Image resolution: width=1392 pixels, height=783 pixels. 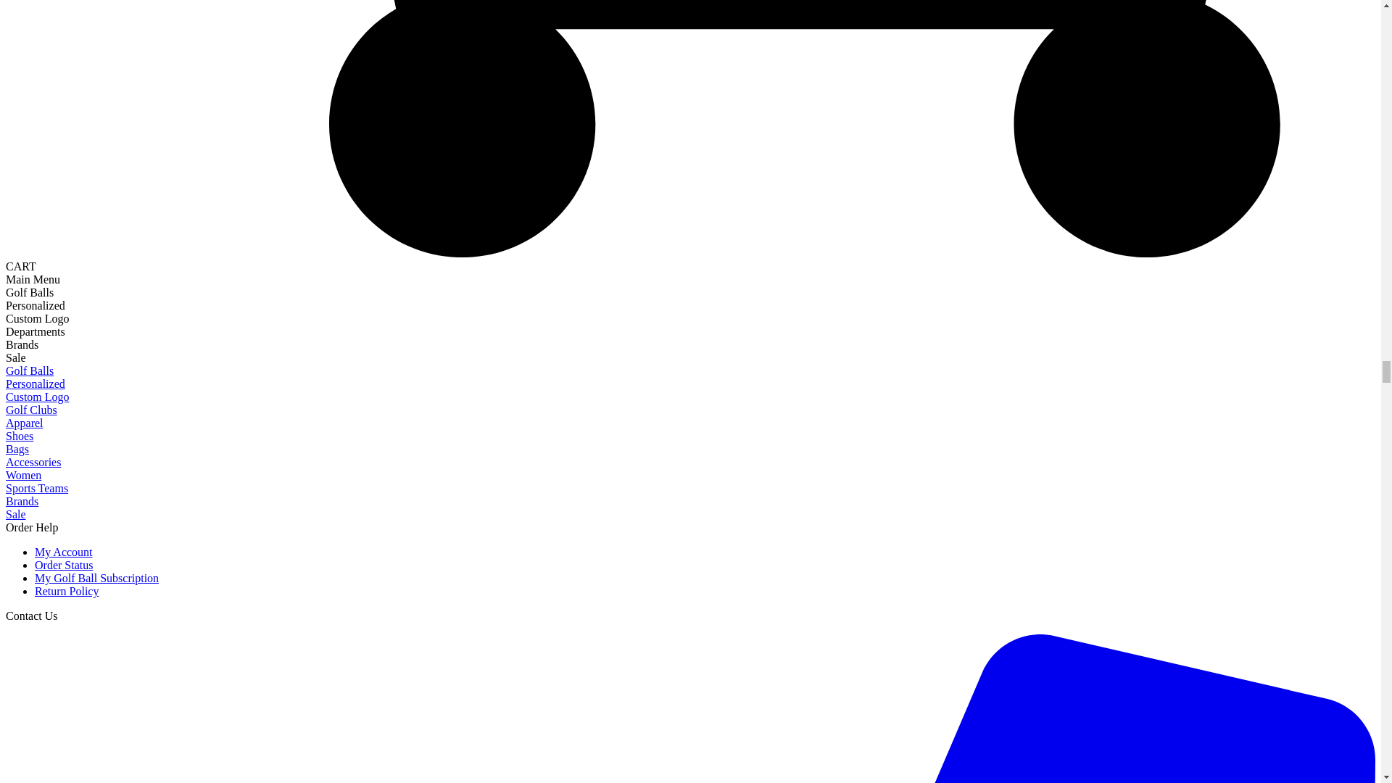 What do you see at coordinates (16, 357) in the screenshot?
I see `Sale` at bounding box center [16, 357].